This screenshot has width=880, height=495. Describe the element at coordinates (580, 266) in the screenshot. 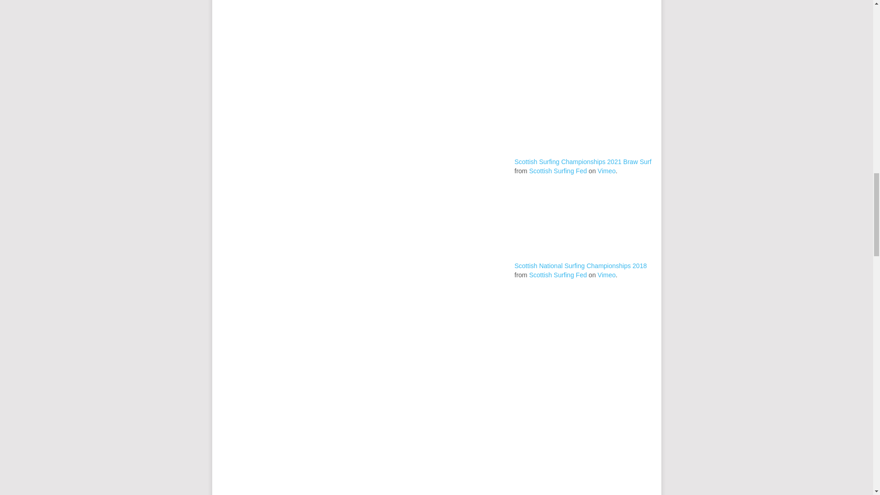

I see `Scottish National Surfing Championships 2018` at that location.